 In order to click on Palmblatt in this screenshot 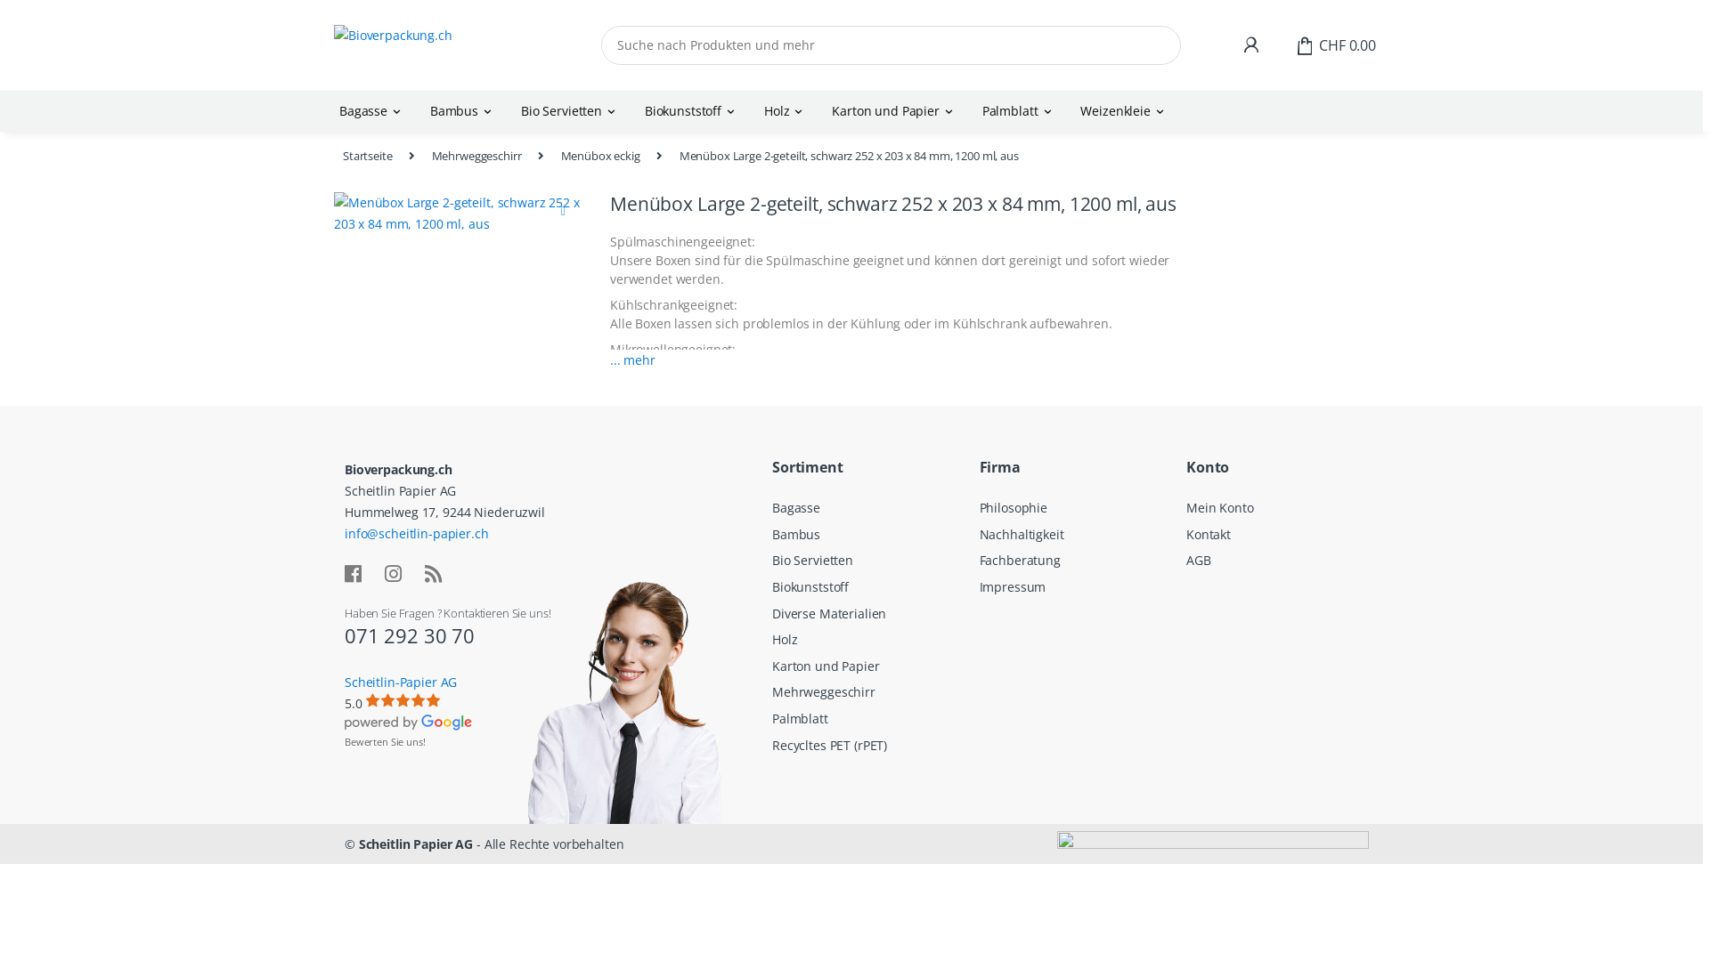, I will do `click(1019, 111)`.